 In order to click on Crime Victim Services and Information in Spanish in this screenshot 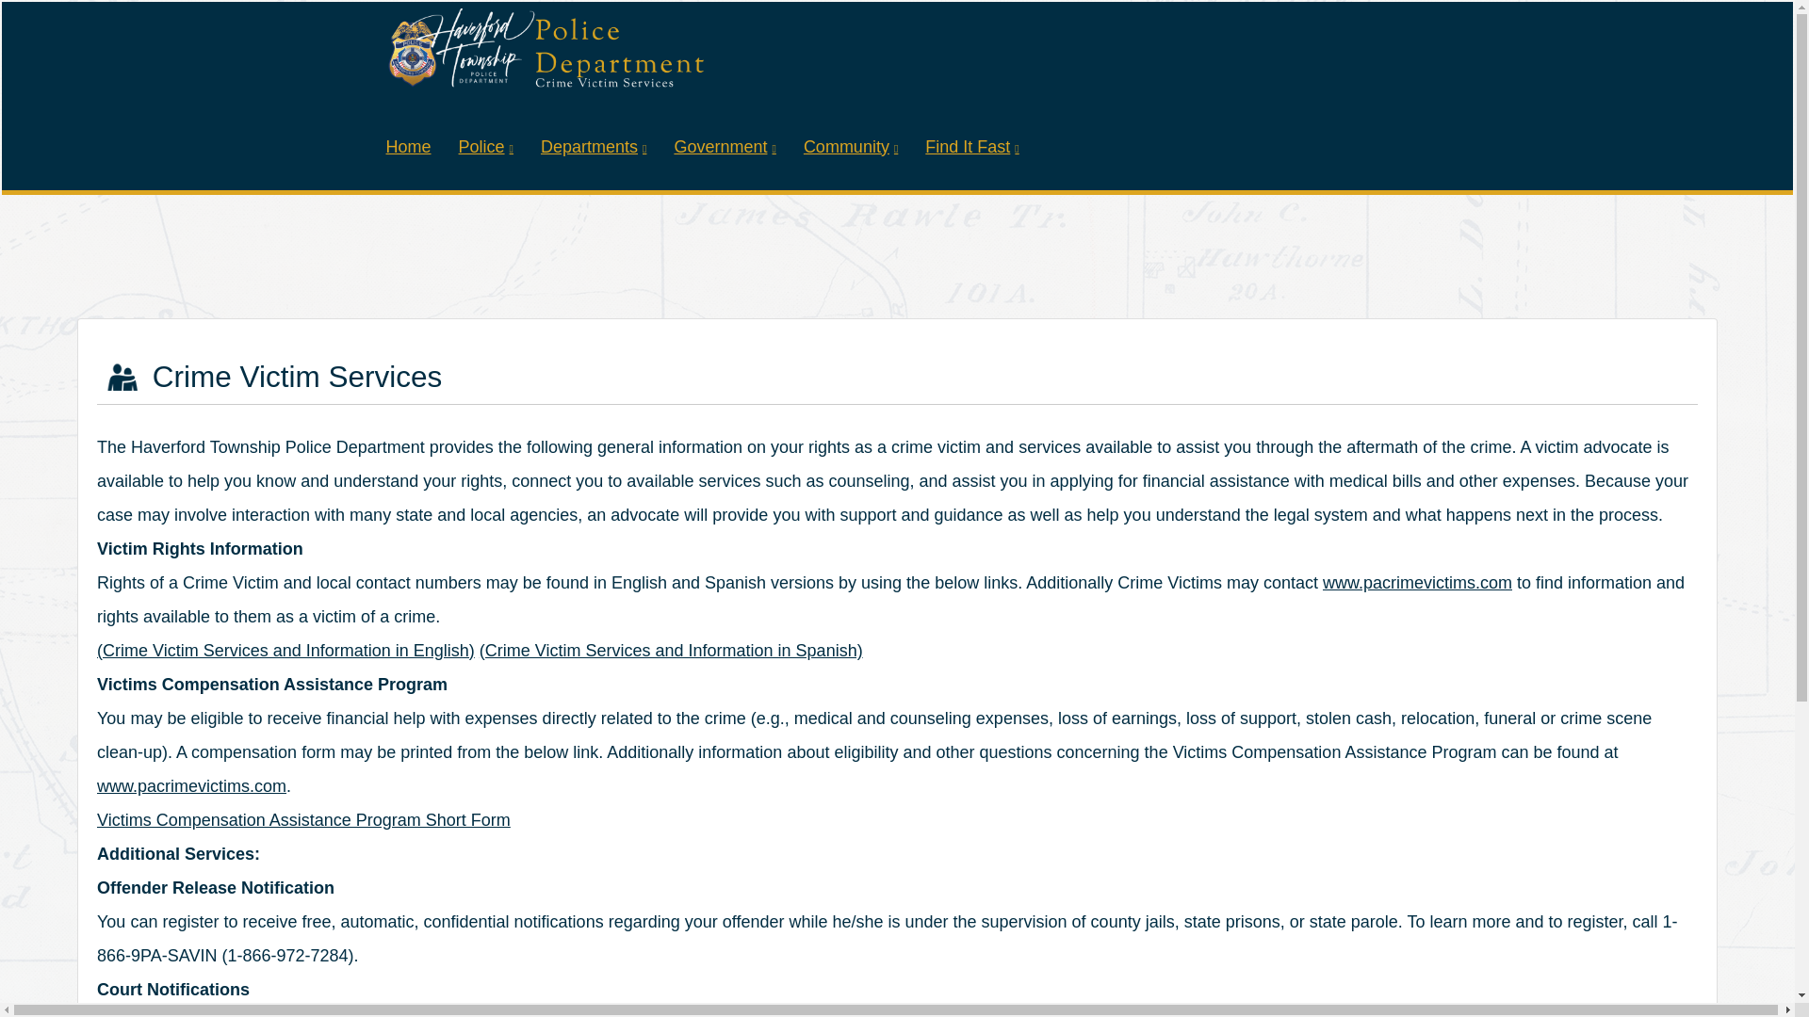, I will do `click(671, 650)`.